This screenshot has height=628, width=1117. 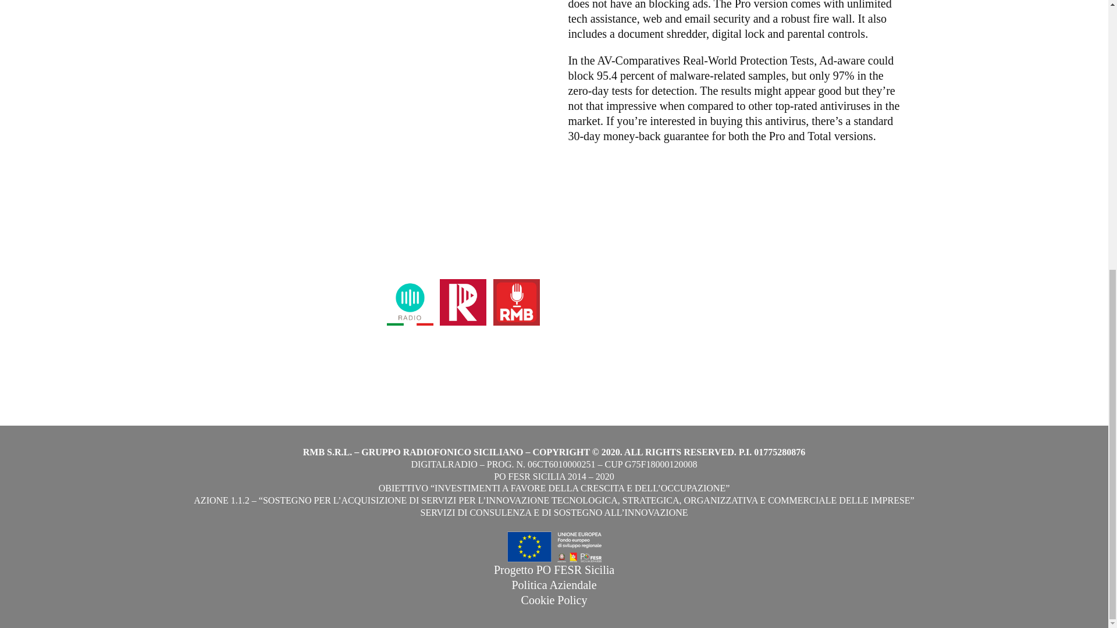 I want to click on Radio Player, so click(x=463, y=352).